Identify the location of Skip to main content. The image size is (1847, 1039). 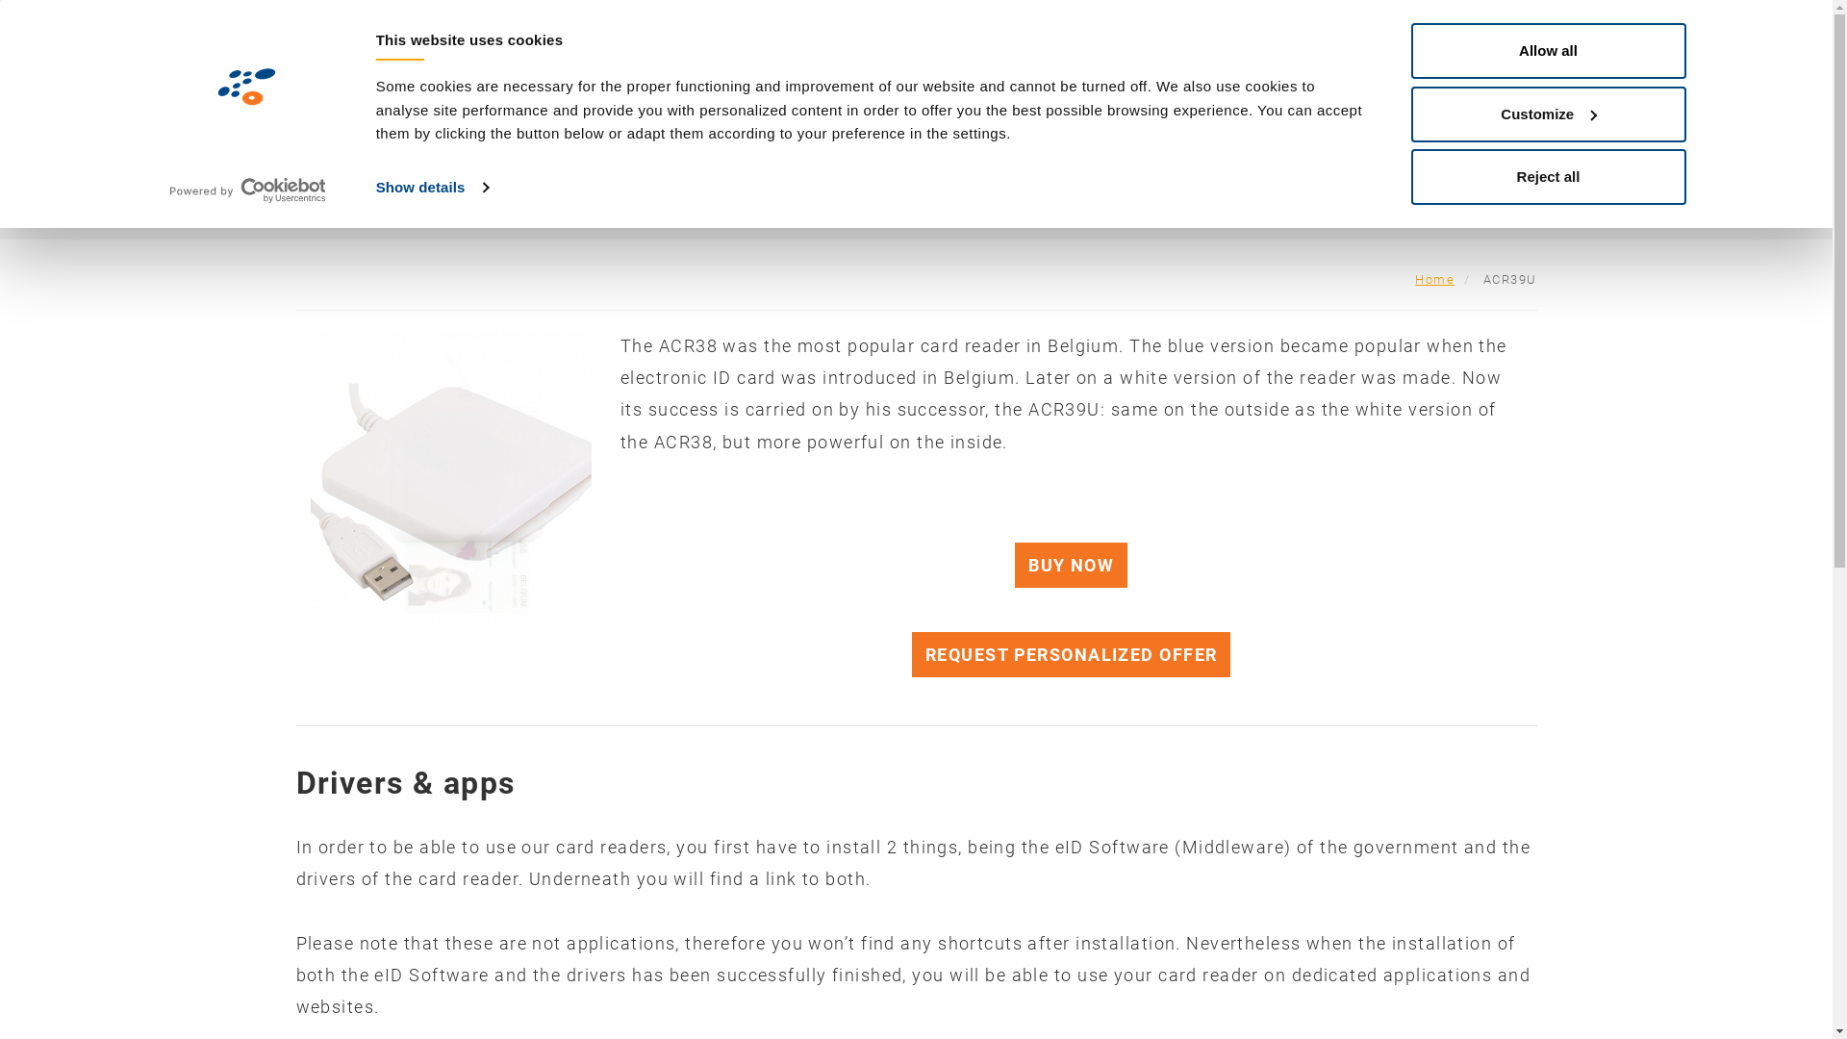
(0, 0).